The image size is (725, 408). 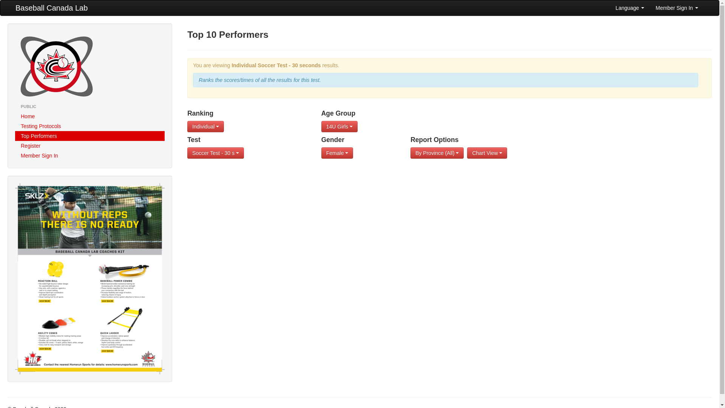 What do you see at coordinates (90, 126) in the screenshot?
I see `Testing Protocols` at bounding box center [90, 126].